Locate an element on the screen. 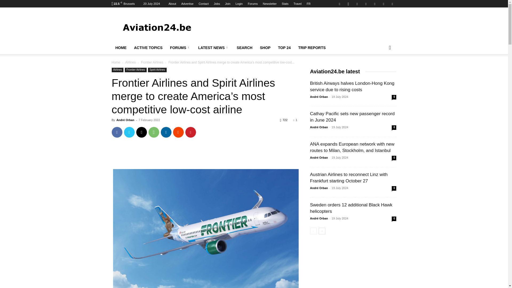  About is located at coordinates (172, 4).